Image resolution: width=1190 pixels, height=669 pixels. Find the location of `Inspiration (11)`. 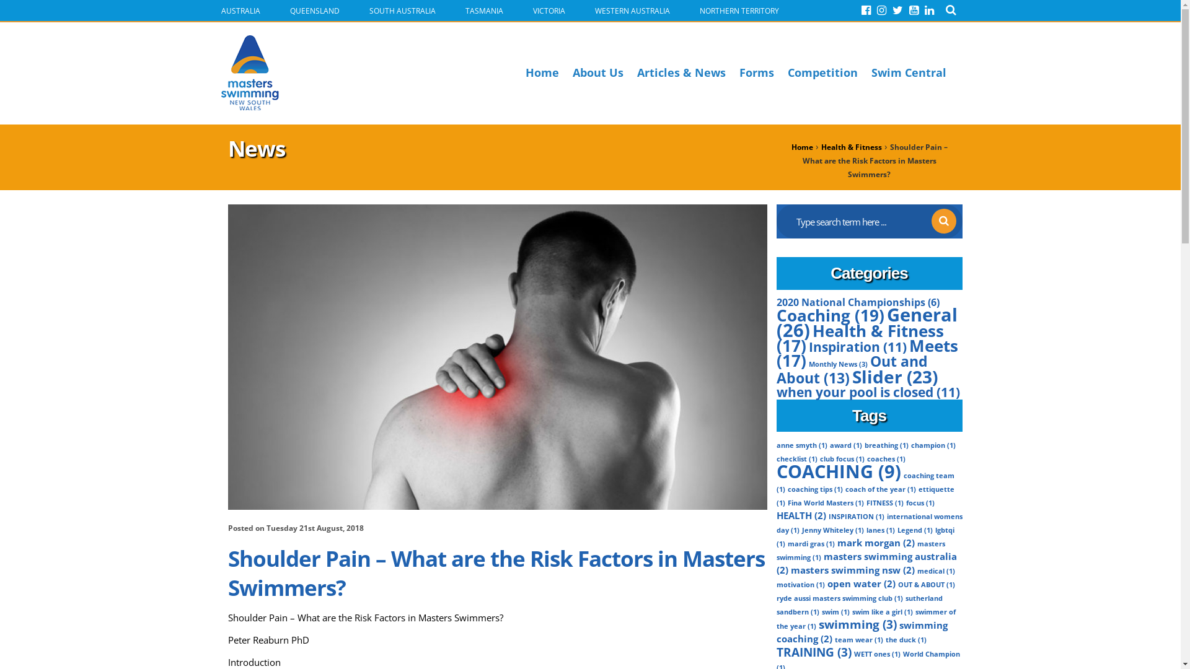

Inspiration (11) is located at coordinates (857, 347).